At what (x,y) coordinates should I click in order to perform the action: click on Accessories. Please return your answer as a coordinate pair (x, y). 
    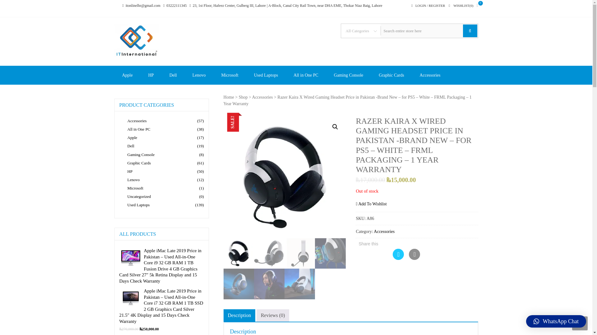
    Looking at the image, I should click on (430, 75).